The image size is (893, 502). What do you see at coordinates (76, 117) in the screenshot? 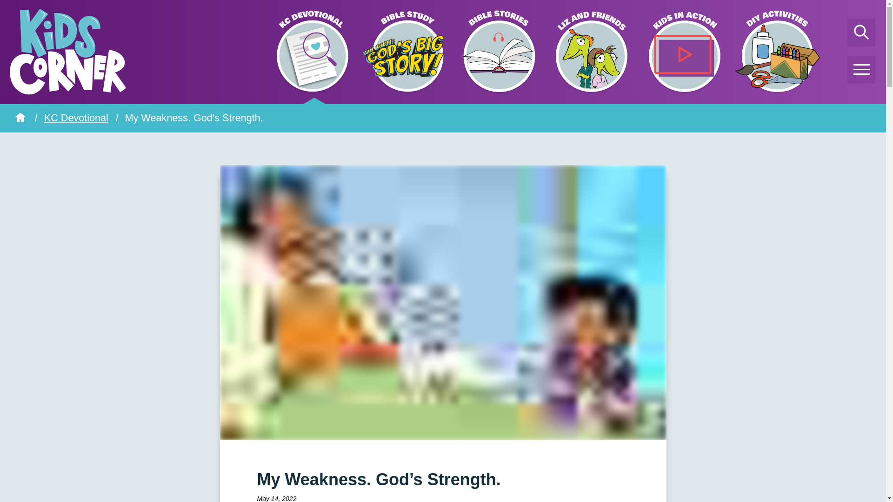
I see `KC Devotional` at bounding box center [76, 117].